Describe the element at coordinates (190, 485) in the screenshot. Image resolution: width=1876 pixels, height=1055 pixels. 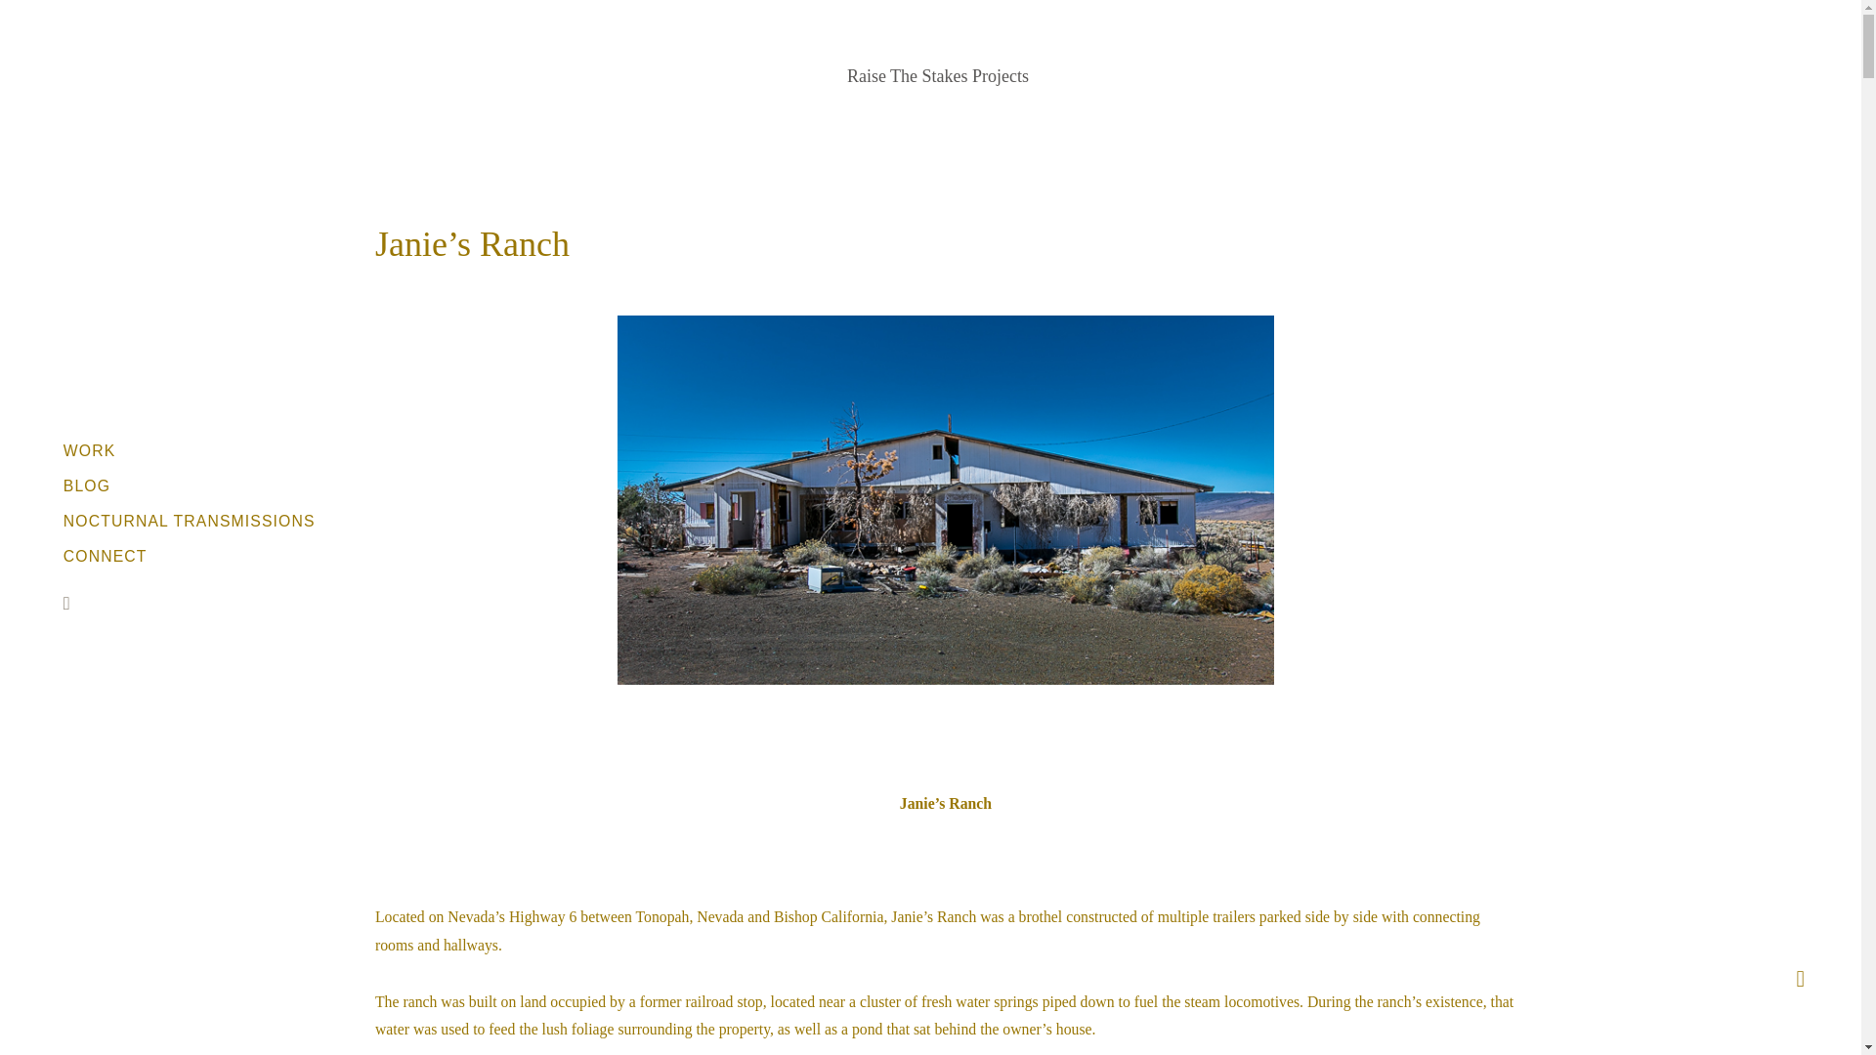
I see `BLOG` at that location.